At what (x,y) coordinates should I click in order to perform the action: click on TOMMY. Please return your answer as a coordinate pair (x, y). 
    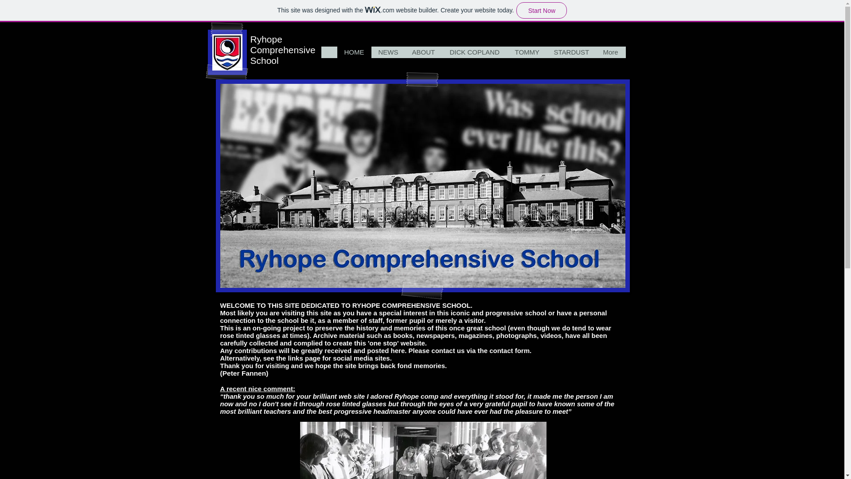
    Looking at the image, I should click on (527, 52).